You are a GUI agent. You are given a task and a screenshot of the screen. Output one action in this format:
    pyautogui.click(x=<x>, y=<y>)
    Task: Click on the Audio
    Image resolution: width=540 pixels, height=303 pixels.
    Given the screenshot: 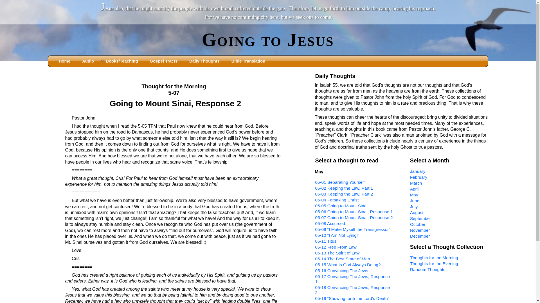 What is the action you would take?
    pyautogui.click(x=87, y=61)
    